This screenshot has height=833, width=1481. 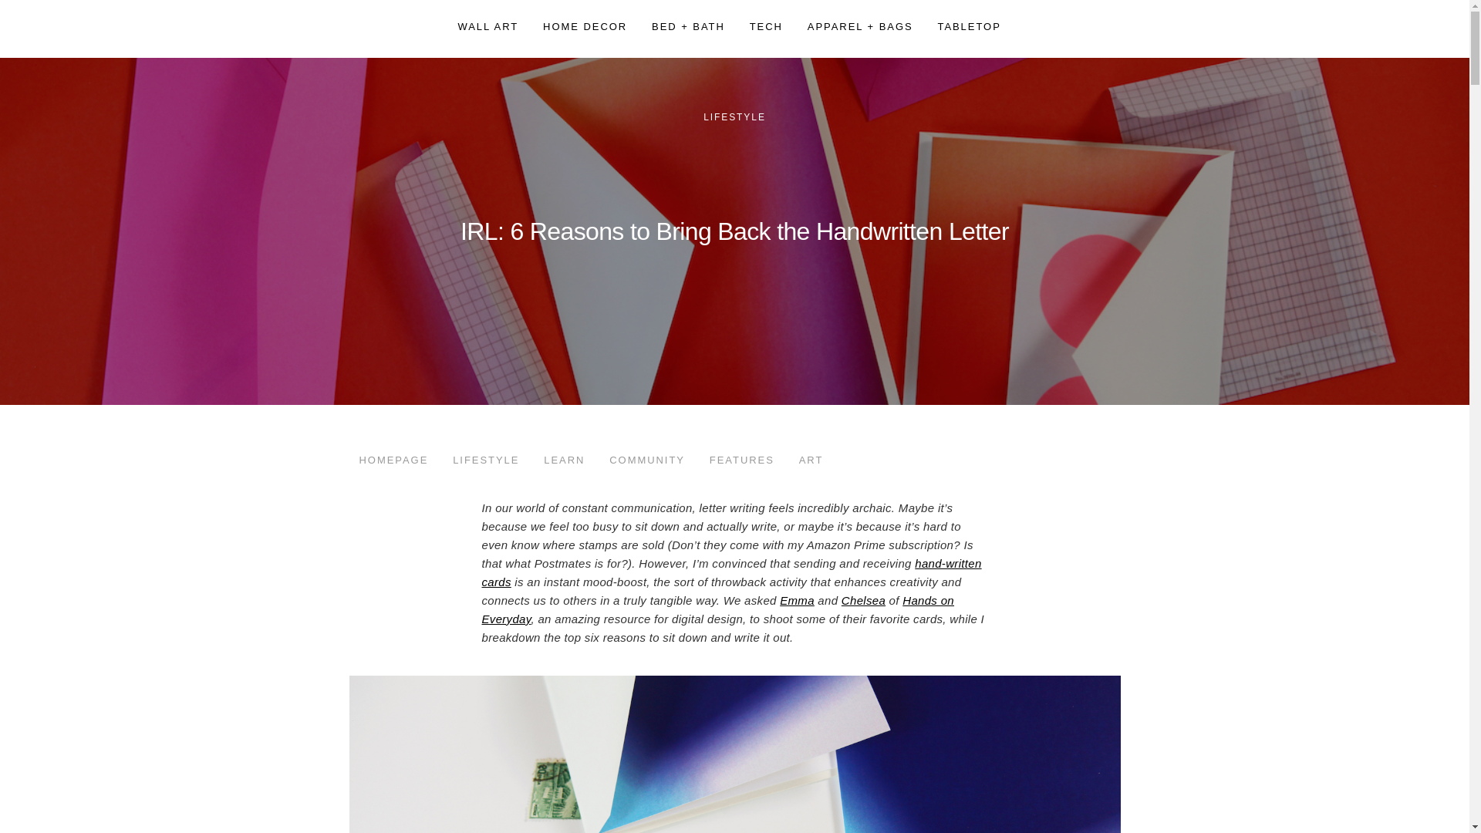 What do you see at coordinates (798, 600) in the screenshot?
I see `Emma` at bounding box center [798, 600].